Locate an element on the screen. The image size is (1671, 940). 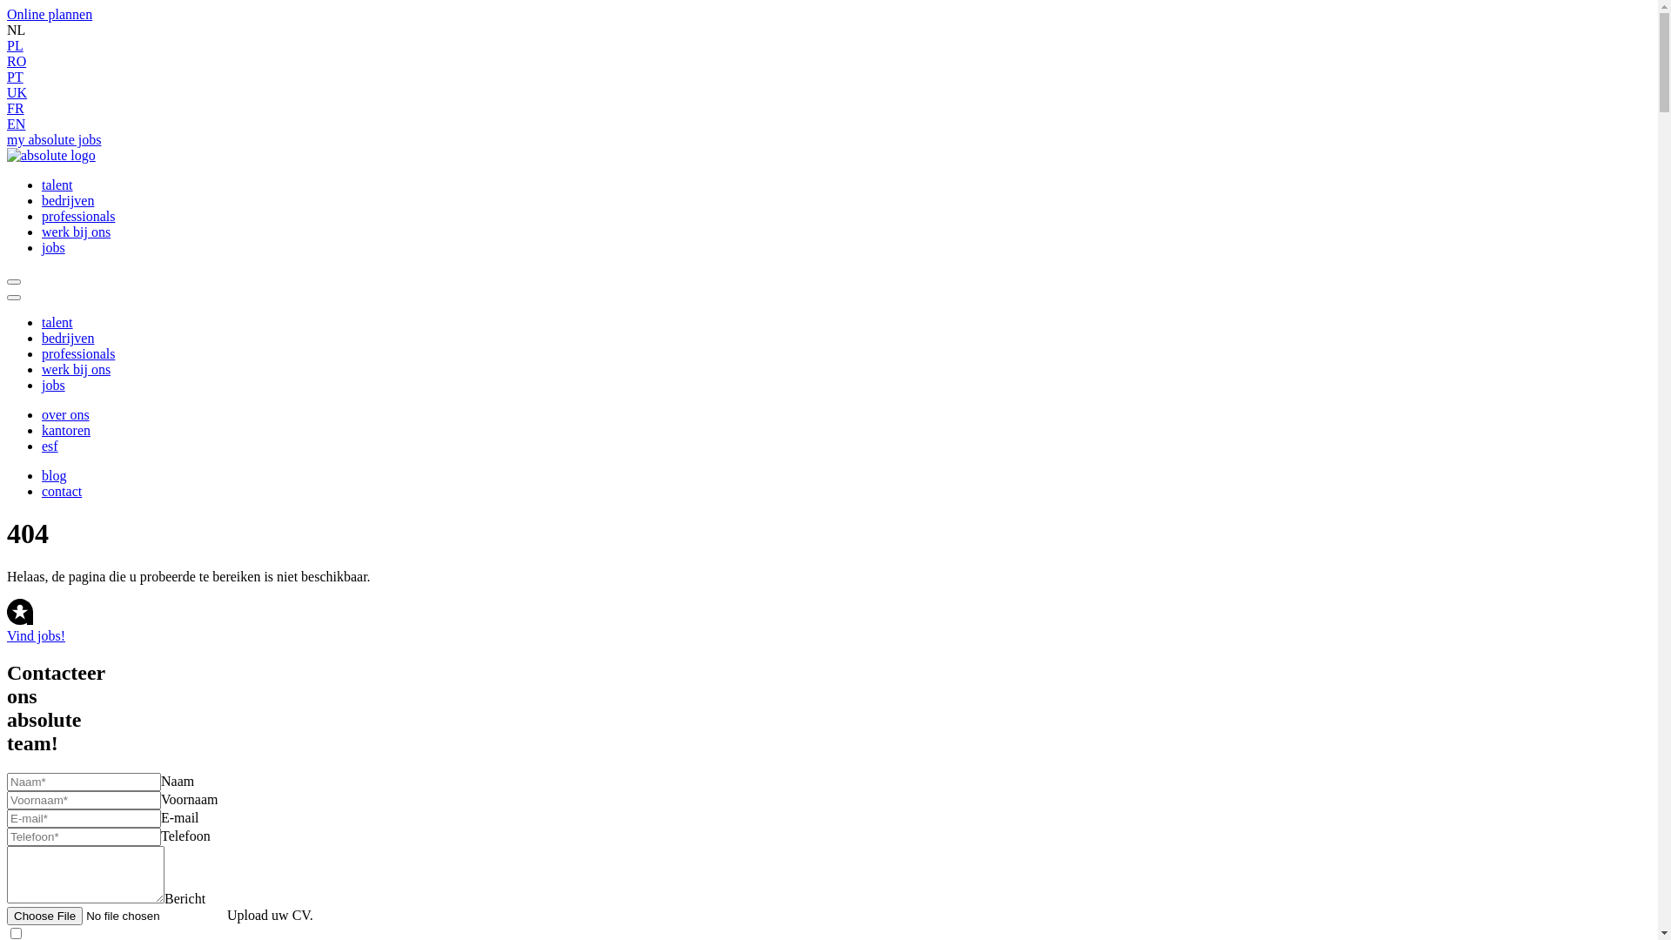
Vind jobs! is located at coordinates (829, 621).